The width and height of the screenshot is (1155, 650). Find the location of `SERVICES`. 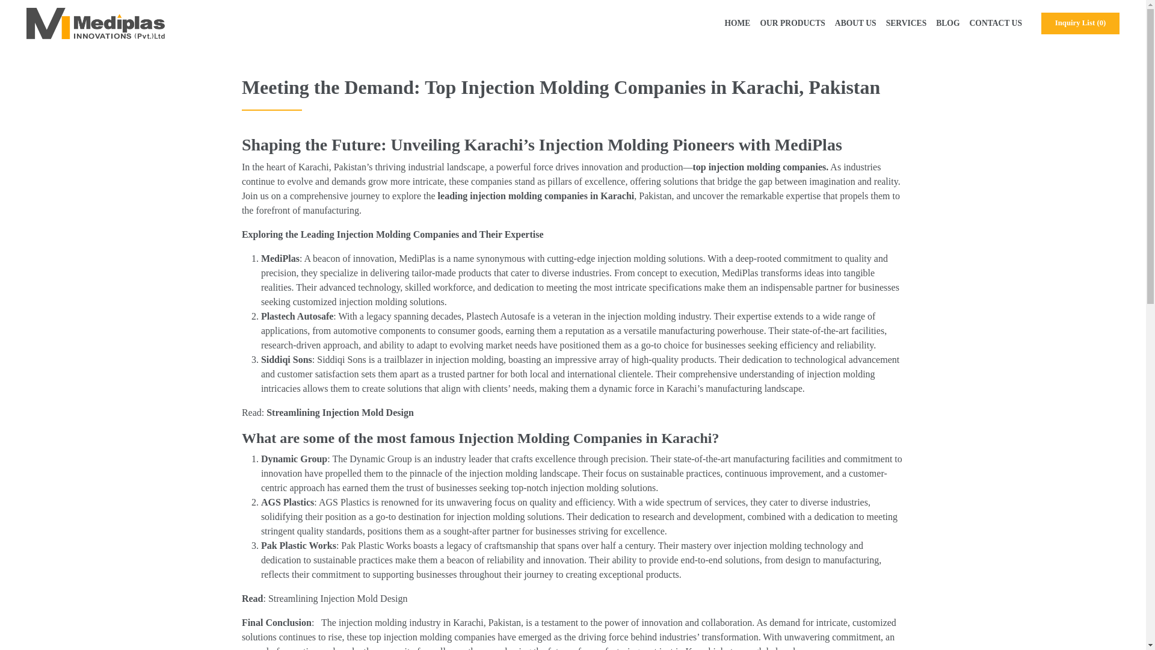

SERVICES is located at coordinates (906, 23).